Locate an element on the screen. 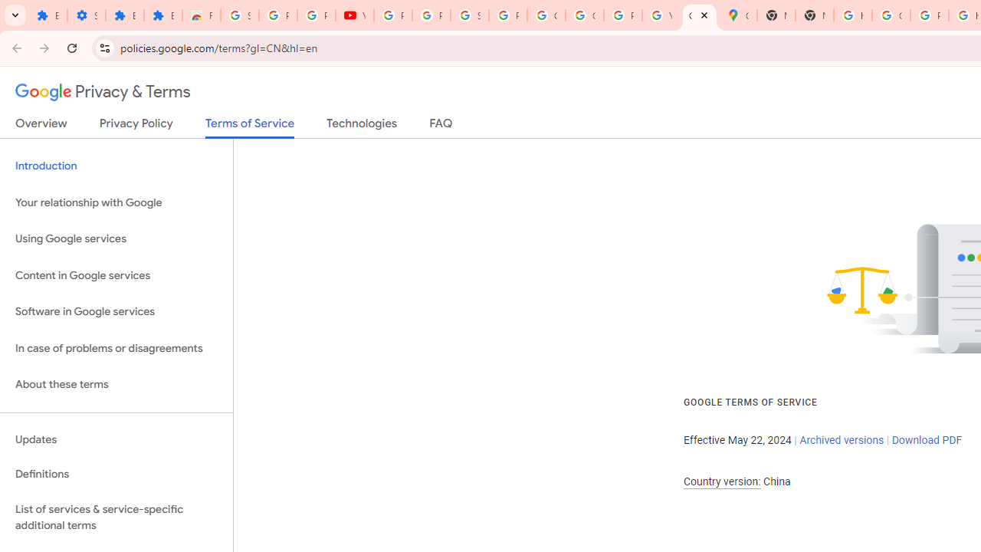  Google Account is located at coordinates (546, 15).